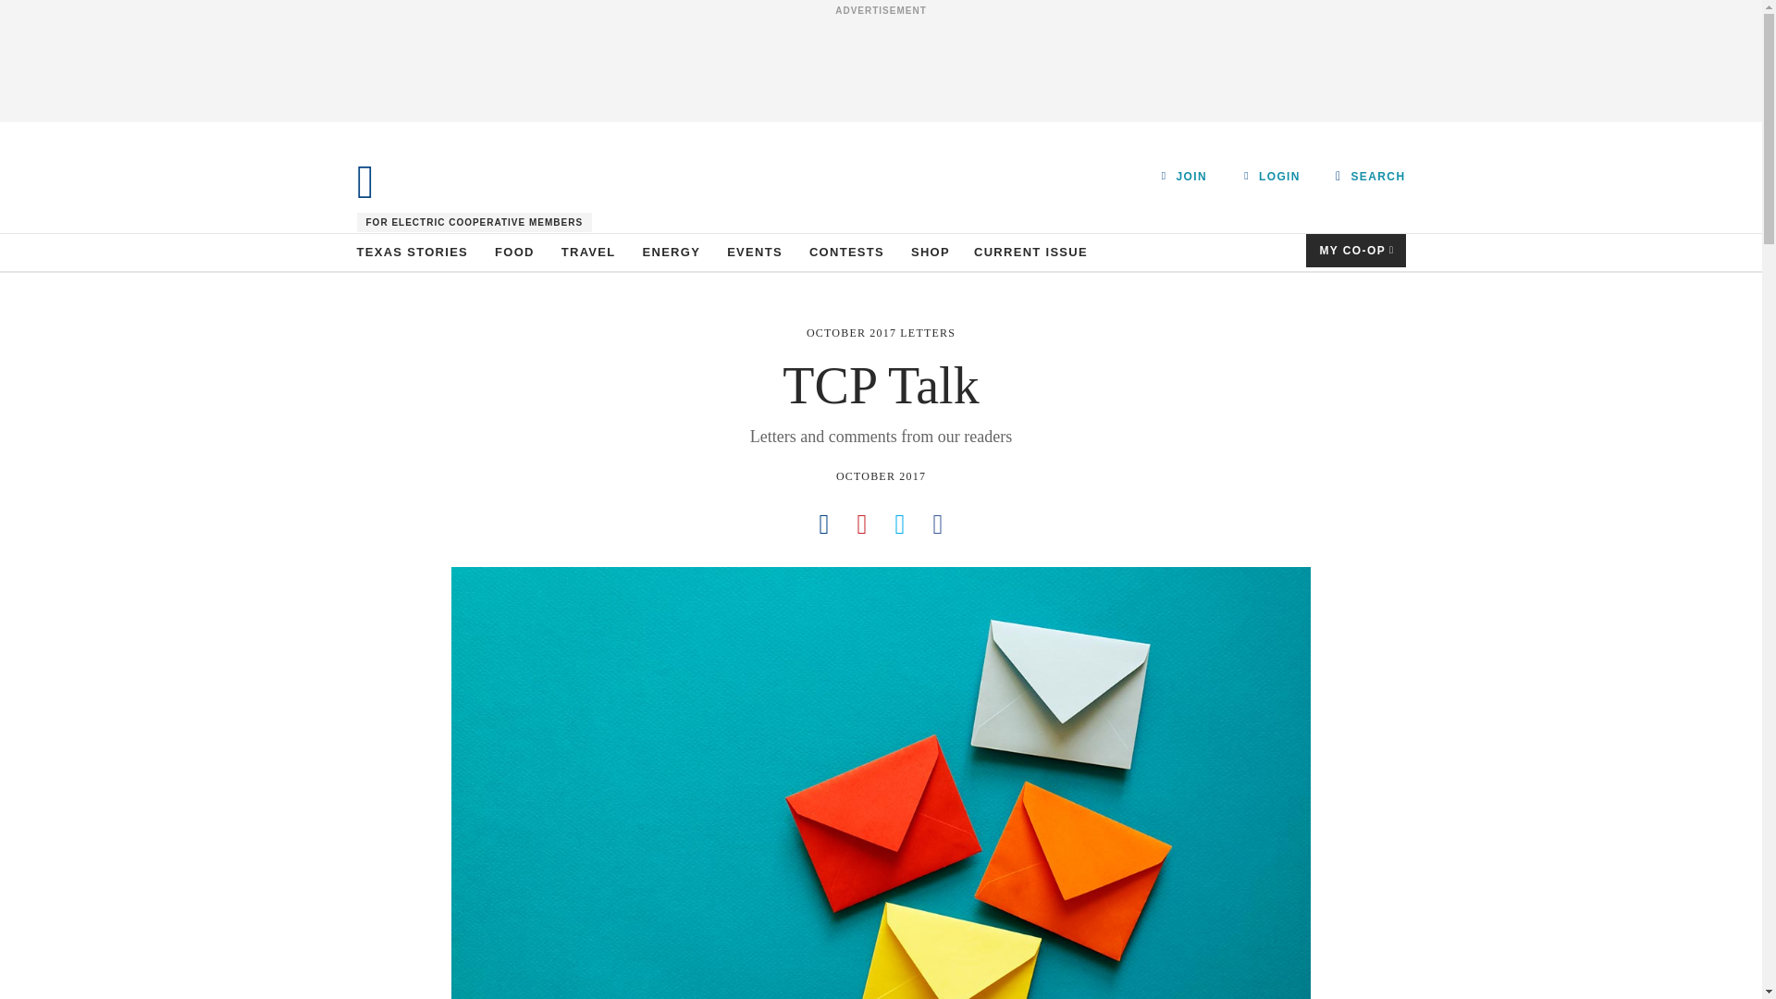  I want to click on EVENTS, so click(755, 252).